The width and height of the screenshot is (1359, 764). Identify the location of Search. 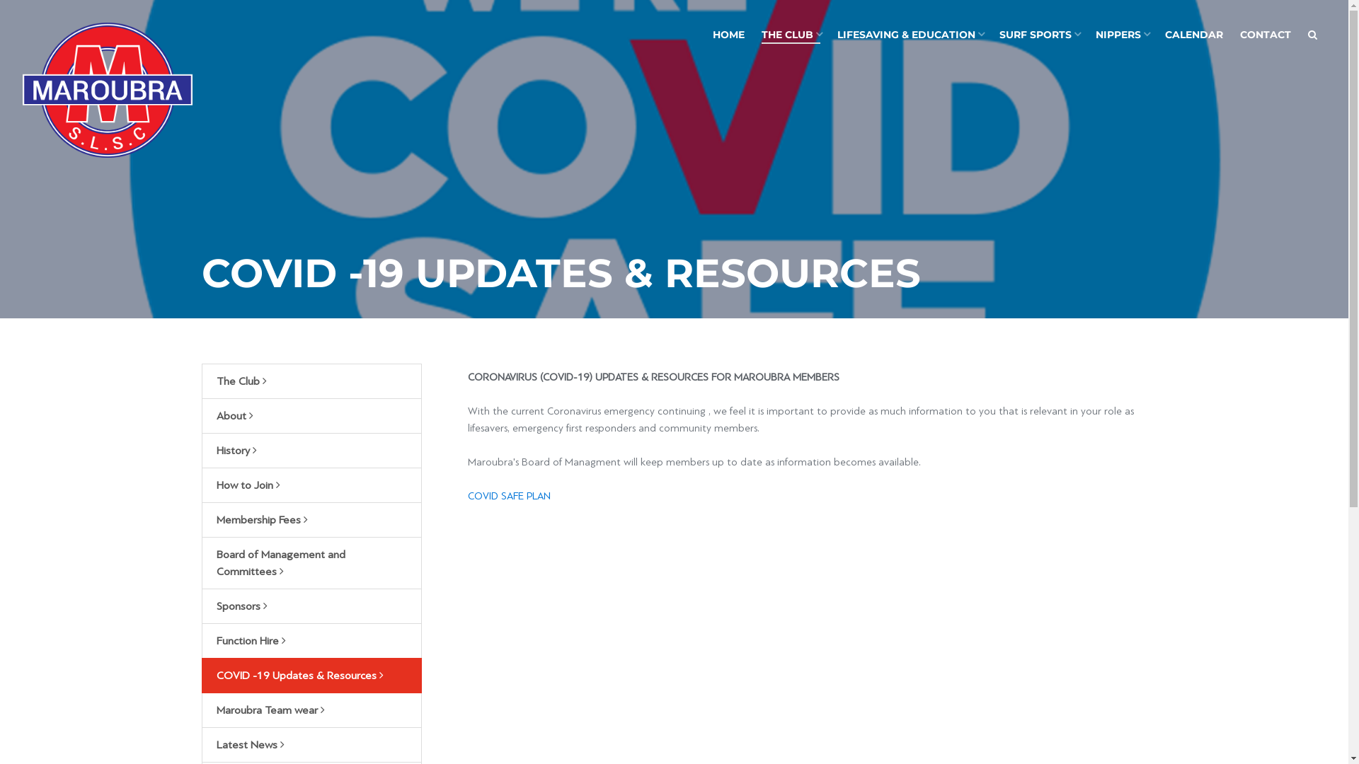
(1312, 35).